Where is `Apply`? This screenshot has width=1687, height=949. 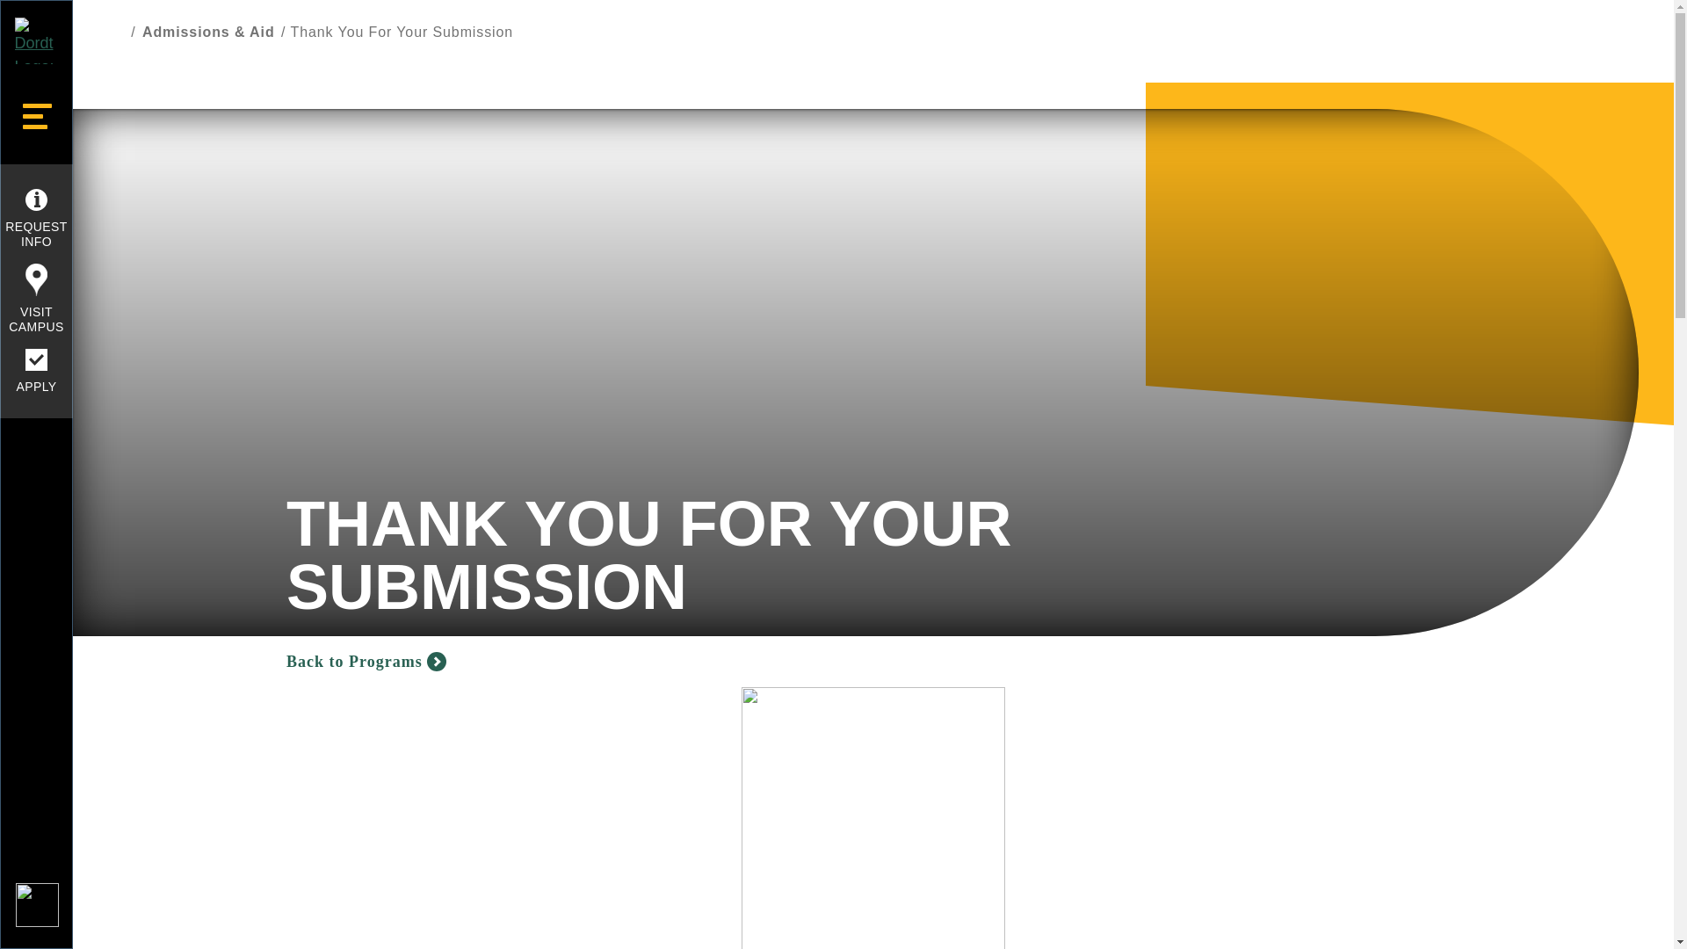 Apply is located at coordinates (35, 360).